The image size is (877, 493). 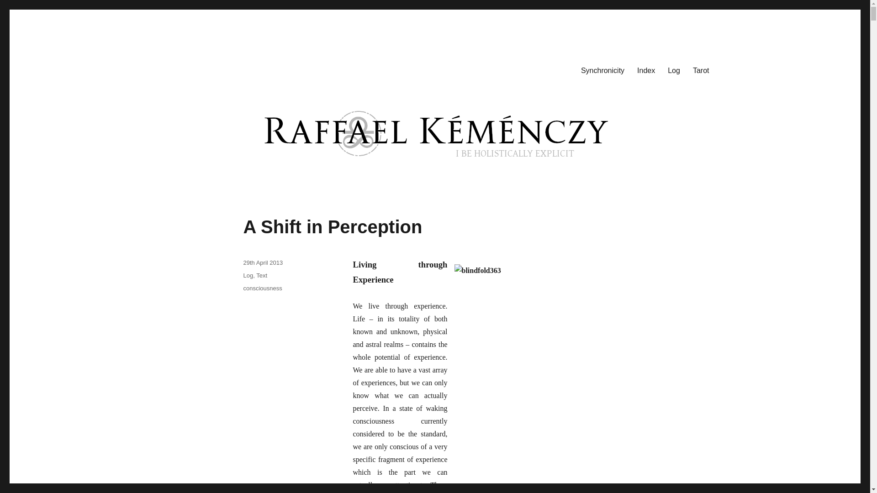 I want to click on Index, so click(x=646, y=70).